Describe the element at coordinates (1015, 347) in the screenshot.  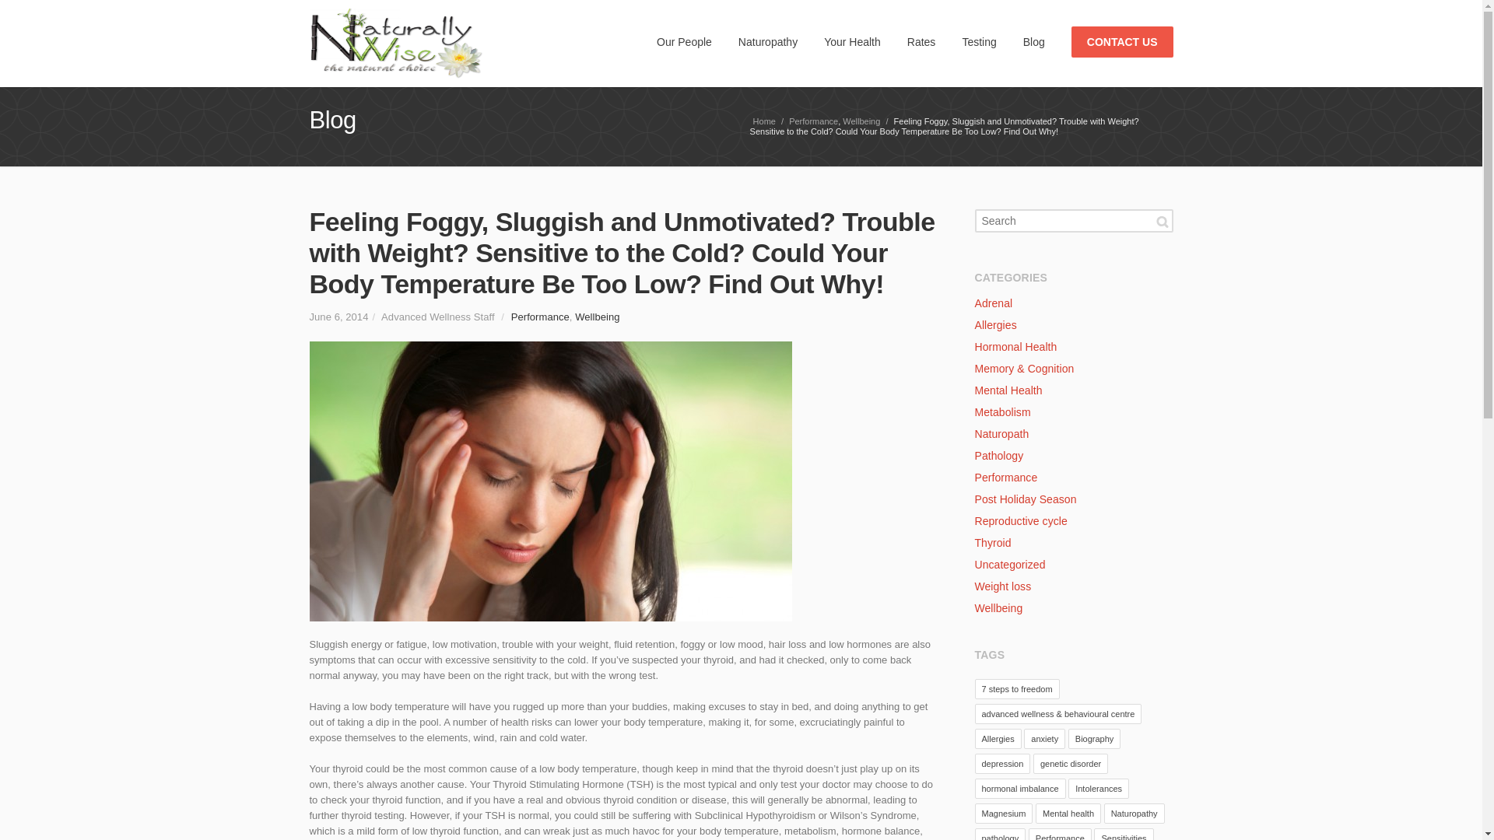
I see `Hormonal Health` at that location.